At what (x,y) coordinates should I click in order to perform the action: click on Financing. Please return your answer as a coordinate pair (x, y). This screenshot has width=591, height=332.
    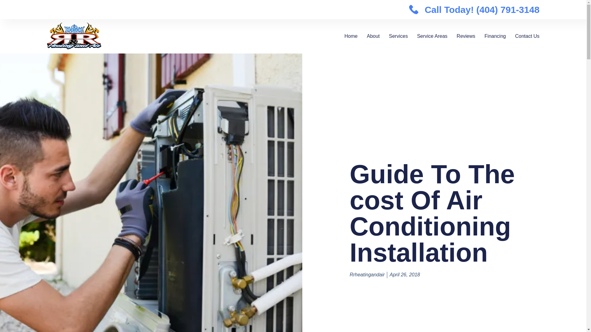
    Looking at the image, I should click on (495, 36).